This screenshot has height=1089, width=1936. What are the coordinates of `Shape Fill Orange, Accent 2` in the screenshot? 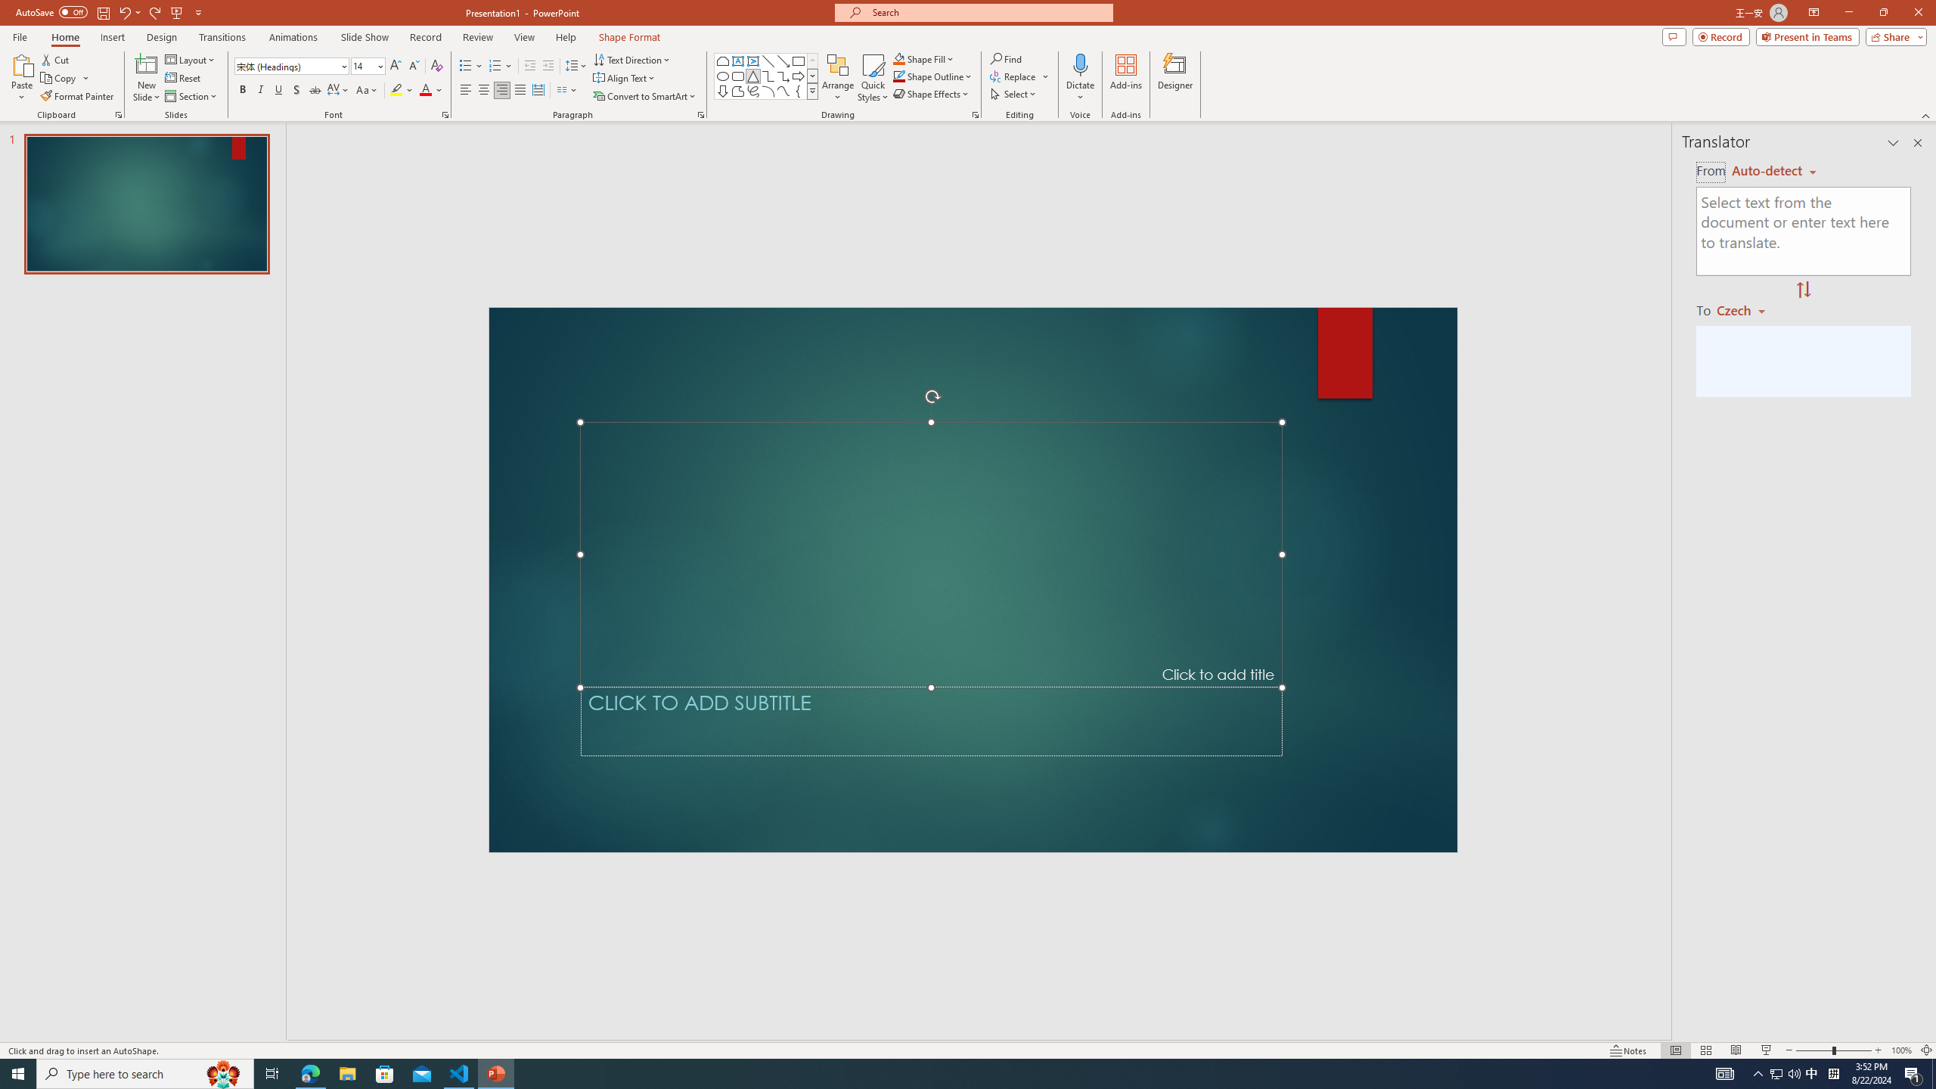 It's located at (898, 59).